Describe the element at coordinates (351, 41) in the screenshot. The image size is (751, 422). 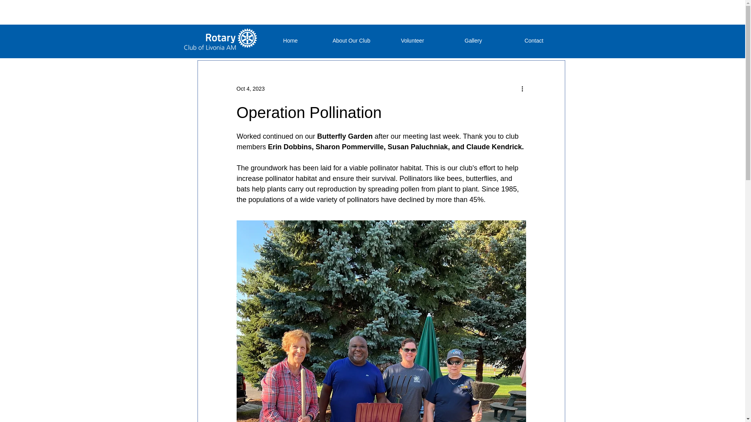
I see `About Our Club` at that location.